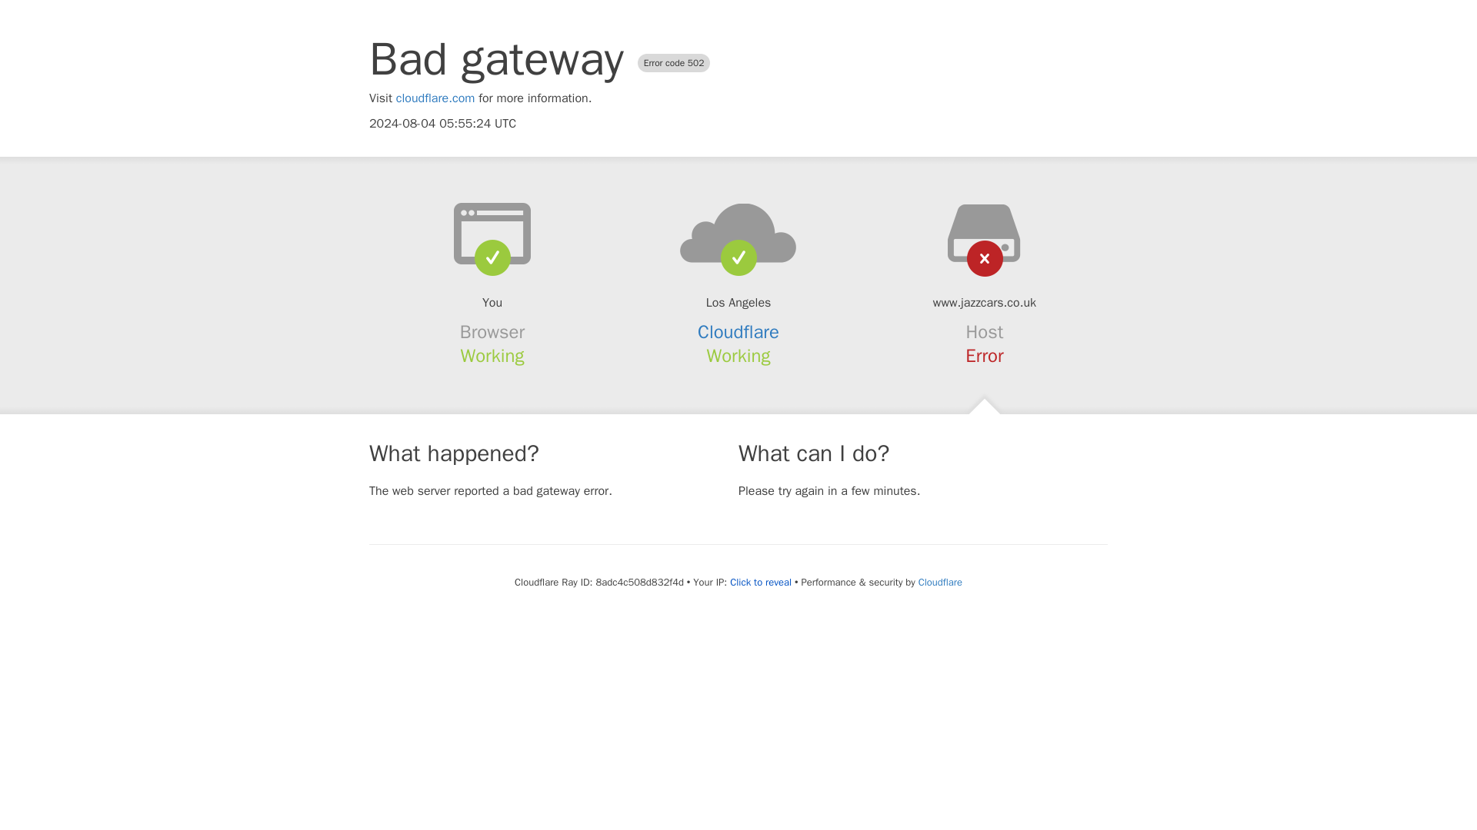  Describe the element at coordinates (435, 98) in the screenshot. I see `cloudflare.com` at that location.